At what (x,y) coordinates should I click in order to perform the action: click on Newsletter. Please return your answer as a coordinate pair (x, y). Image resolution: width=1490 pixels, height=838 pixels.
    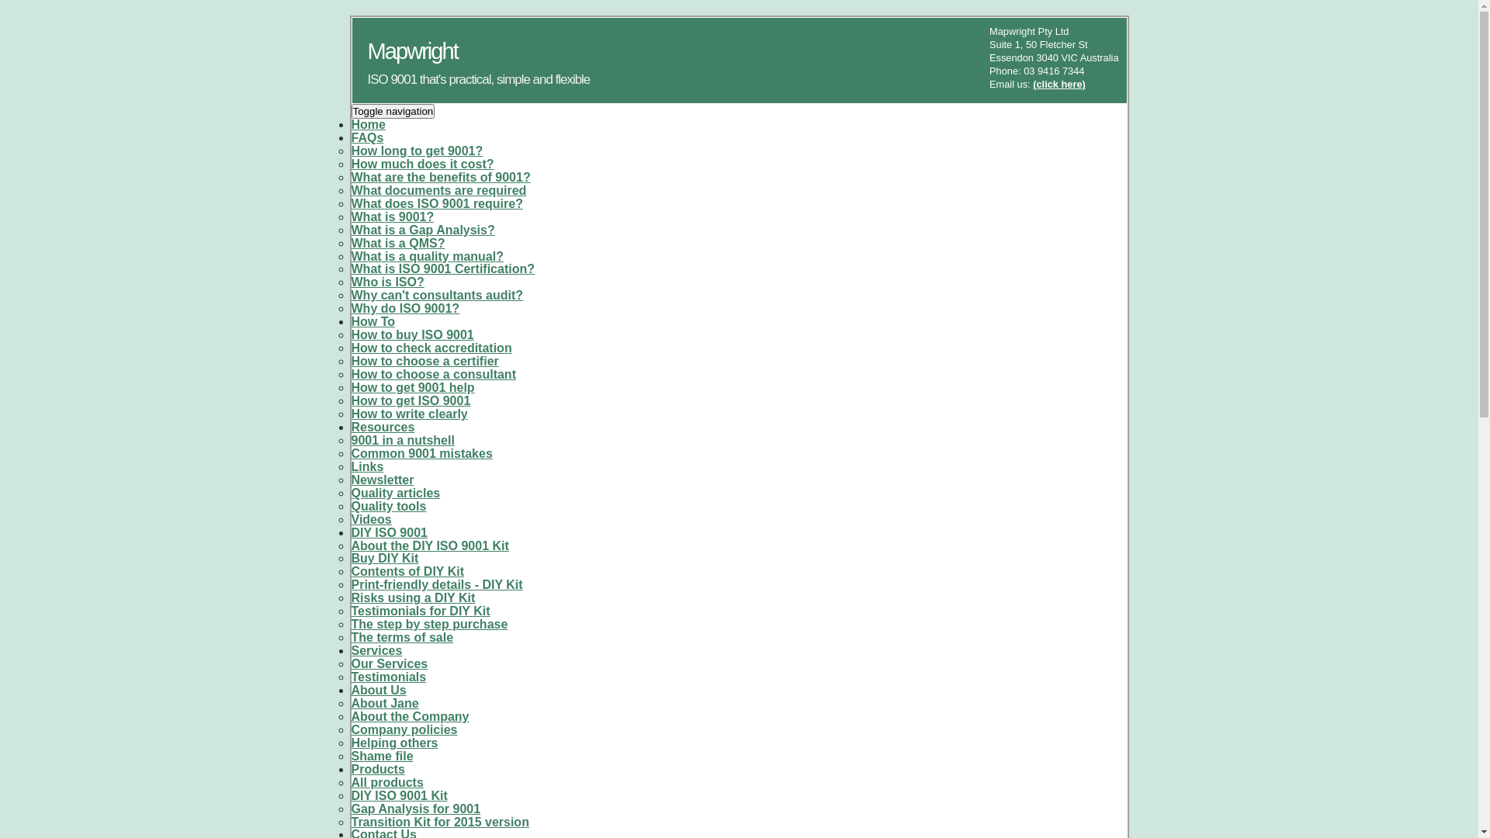
    Looking at the image, I should click on (382, 480).